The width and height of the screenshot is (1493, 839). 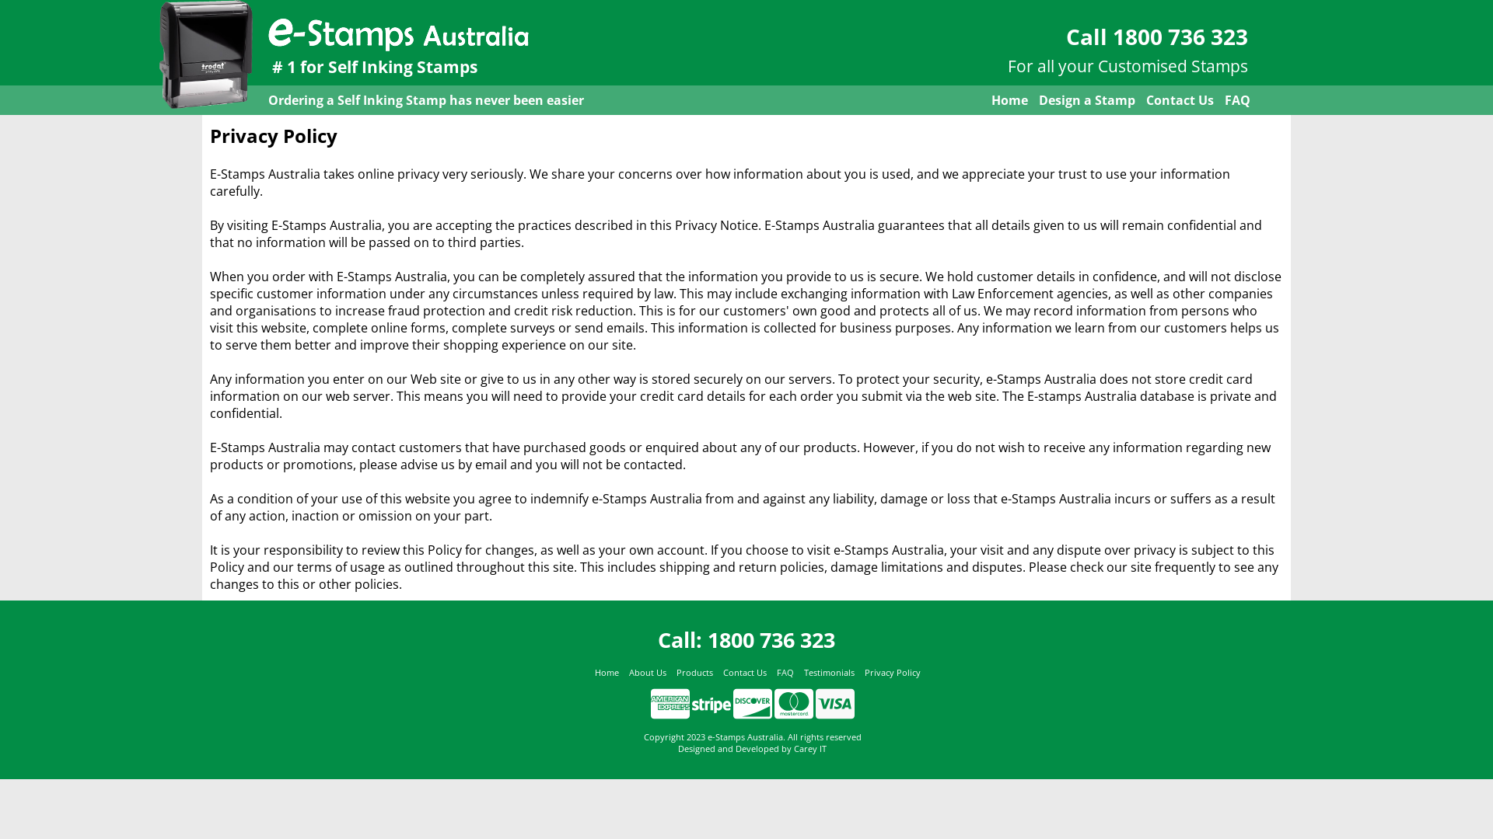 I want to click on Products, so click(x=695, y=673).